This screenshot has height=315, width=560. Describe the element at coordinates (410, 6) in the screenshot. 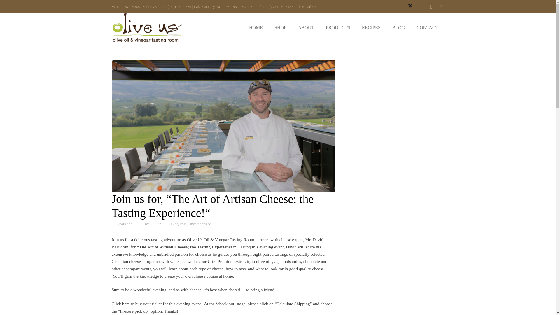

I see `Twitter` at that location.